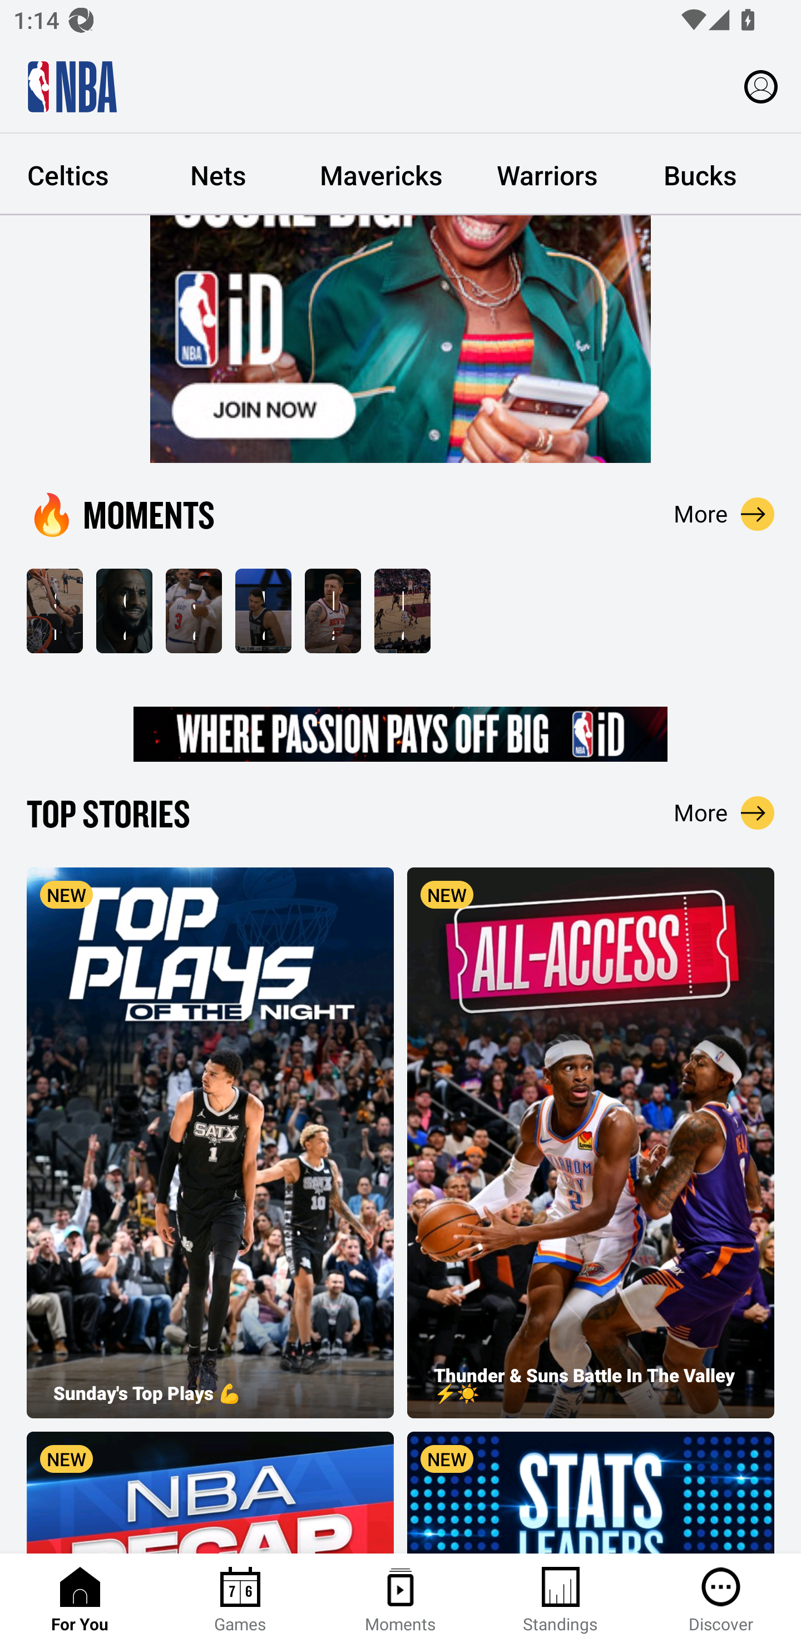  Describe the element at coordinates (591, 1143) in the screenshot. I see `NEW Thunder & Suns Battle In The Valley ⚡☀` at that location.